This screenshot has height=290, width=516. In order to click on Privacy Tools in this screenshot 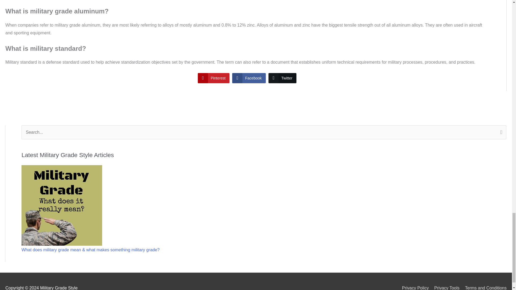, I will do `click(445, 288)`.